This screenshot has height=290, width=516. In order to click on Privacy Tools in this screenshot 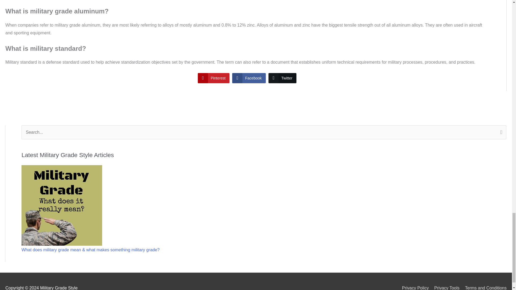, I will do `click(445, 288)`.